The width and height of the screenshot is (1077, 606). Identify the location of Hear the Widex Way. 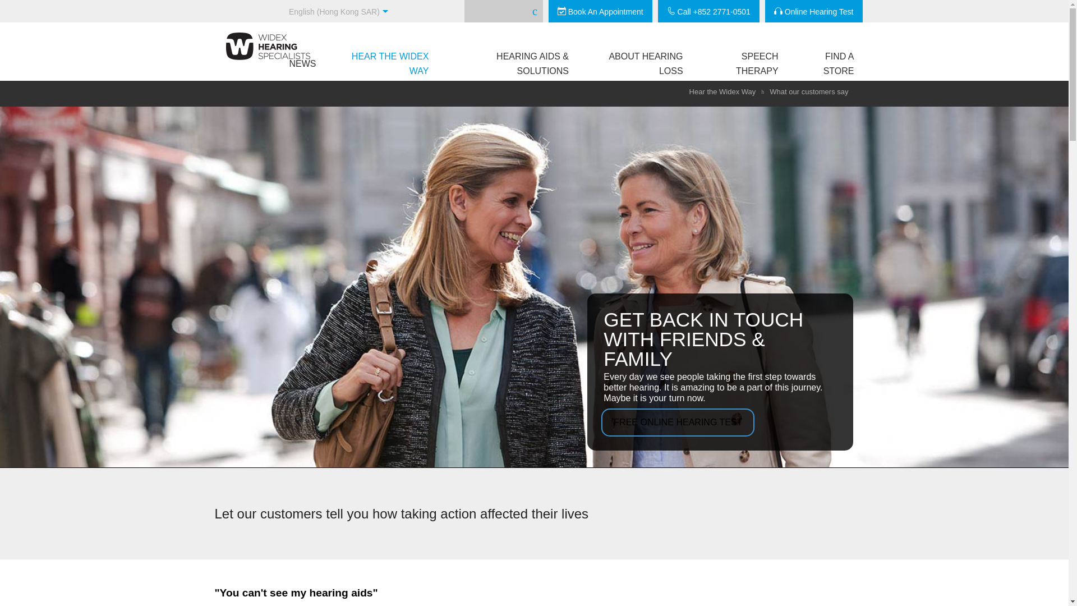
(725, 92).